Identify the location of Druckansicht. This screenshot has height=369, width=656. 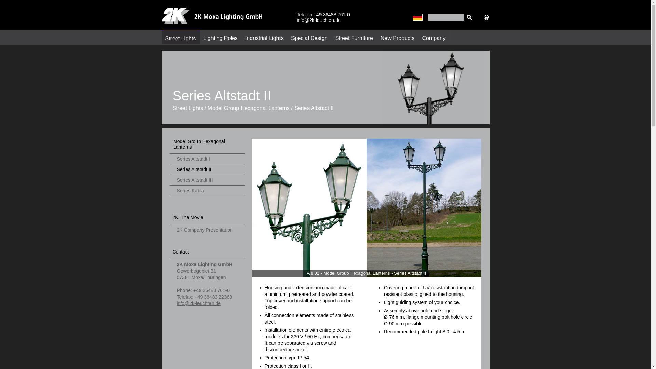
(486, 19).